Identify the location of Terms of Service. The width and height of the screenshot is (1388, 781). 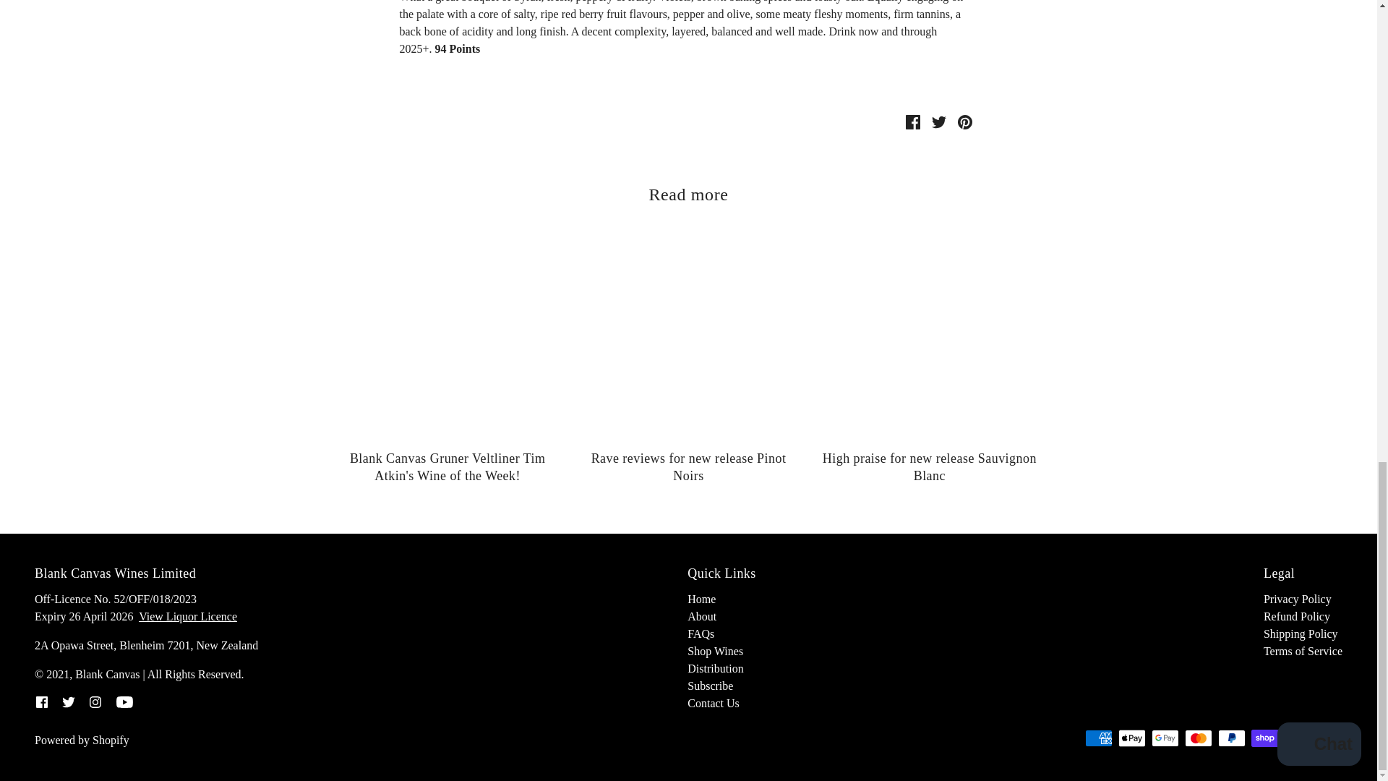
(1303, 651).